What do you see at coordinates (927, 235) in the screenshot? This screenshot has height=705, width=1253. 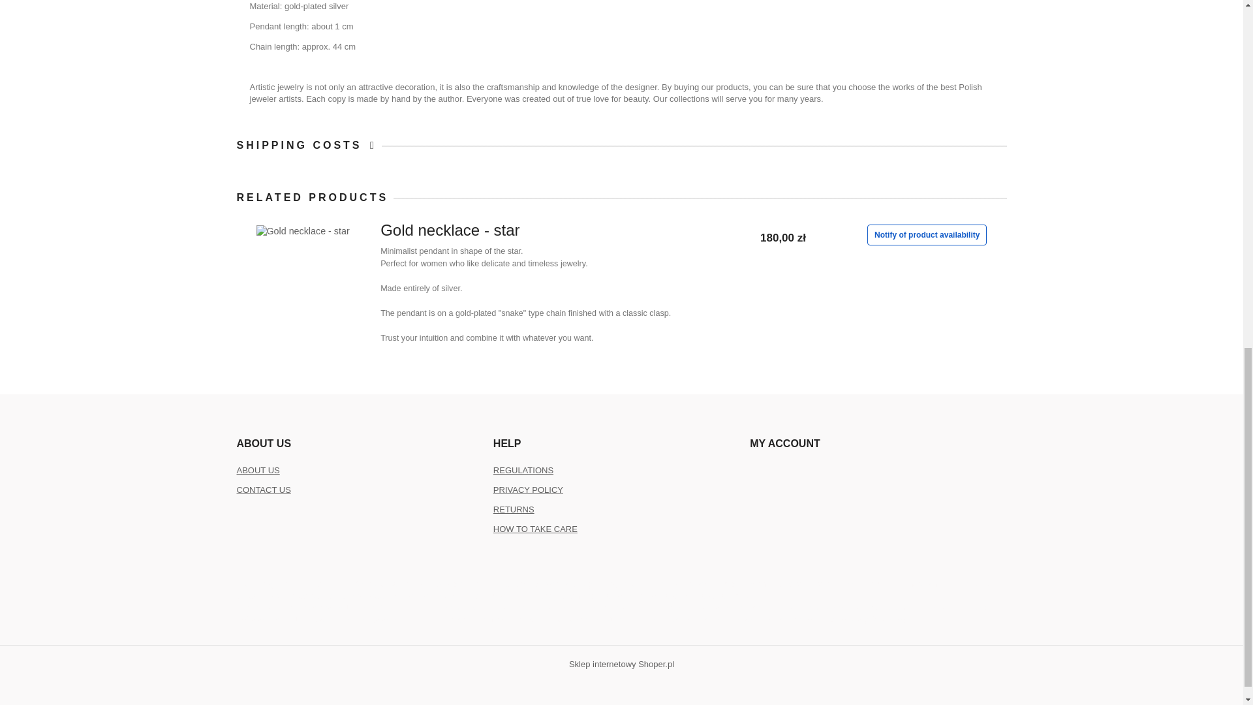 I see `Notify of product availability` at bounding box center [927, 235].